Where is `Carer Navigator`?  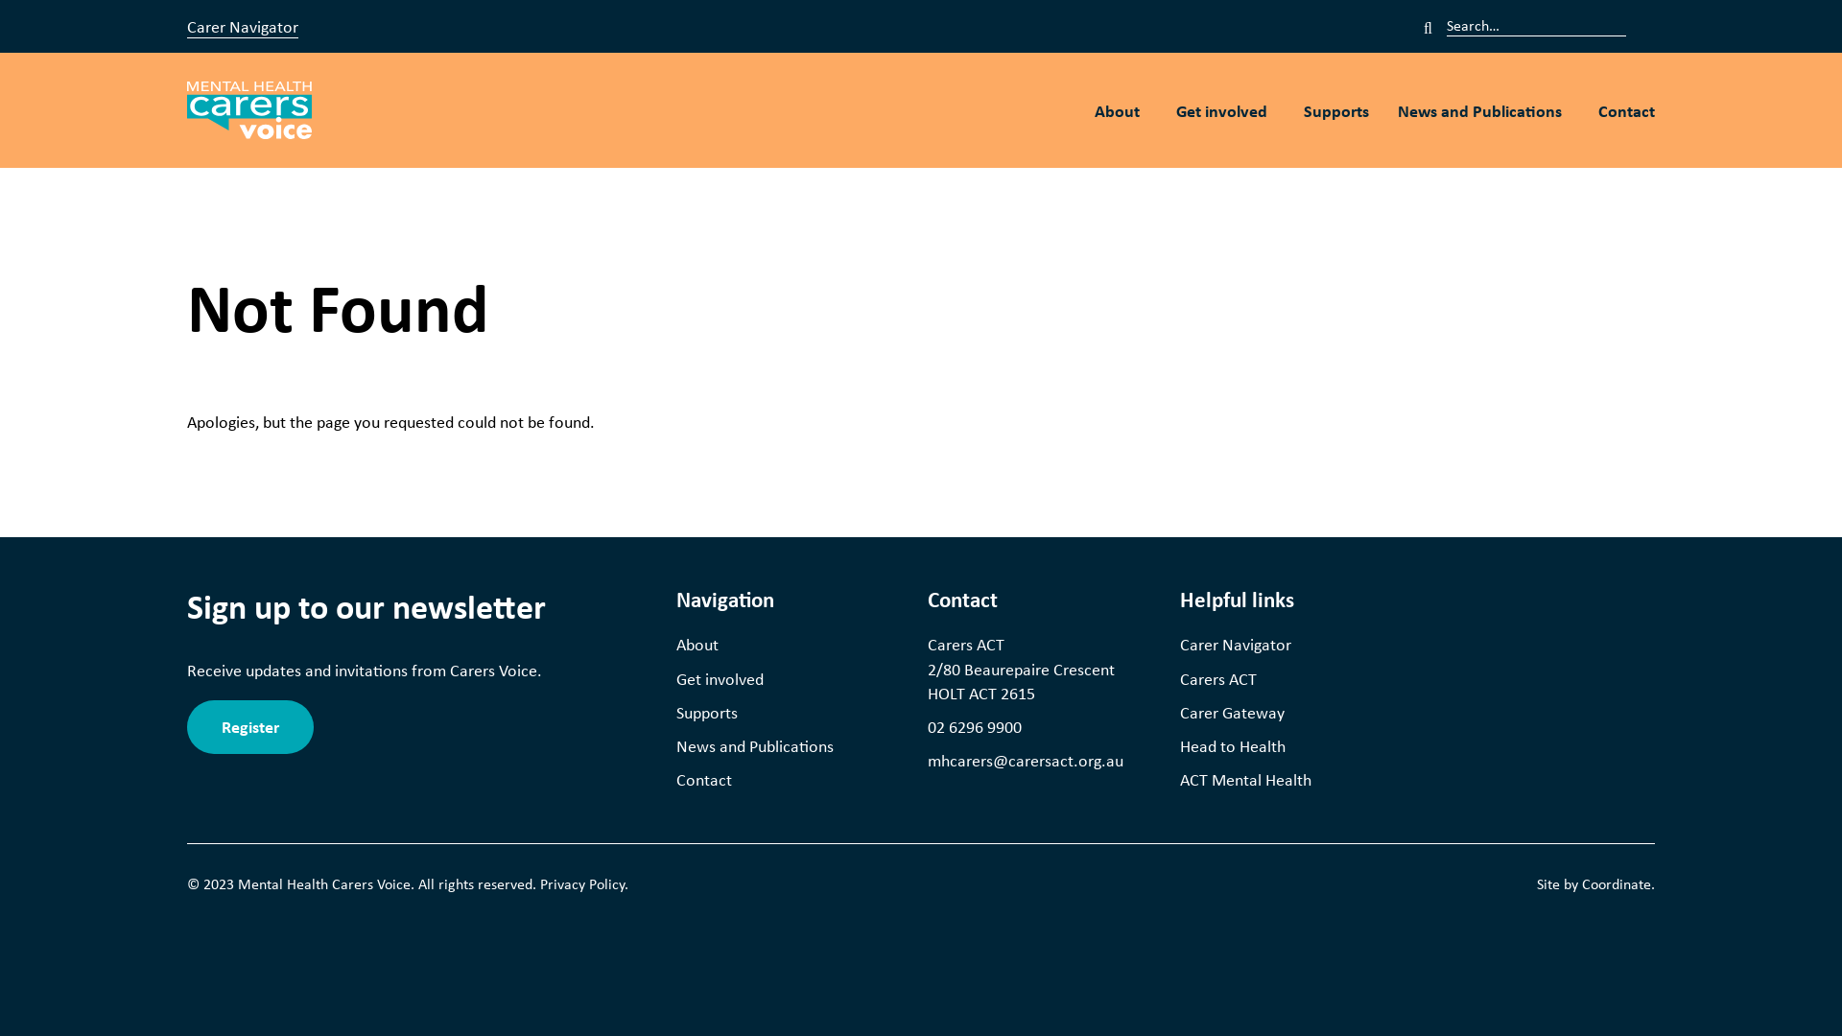
Carer Navigator is located at coordinates (1291, 645).